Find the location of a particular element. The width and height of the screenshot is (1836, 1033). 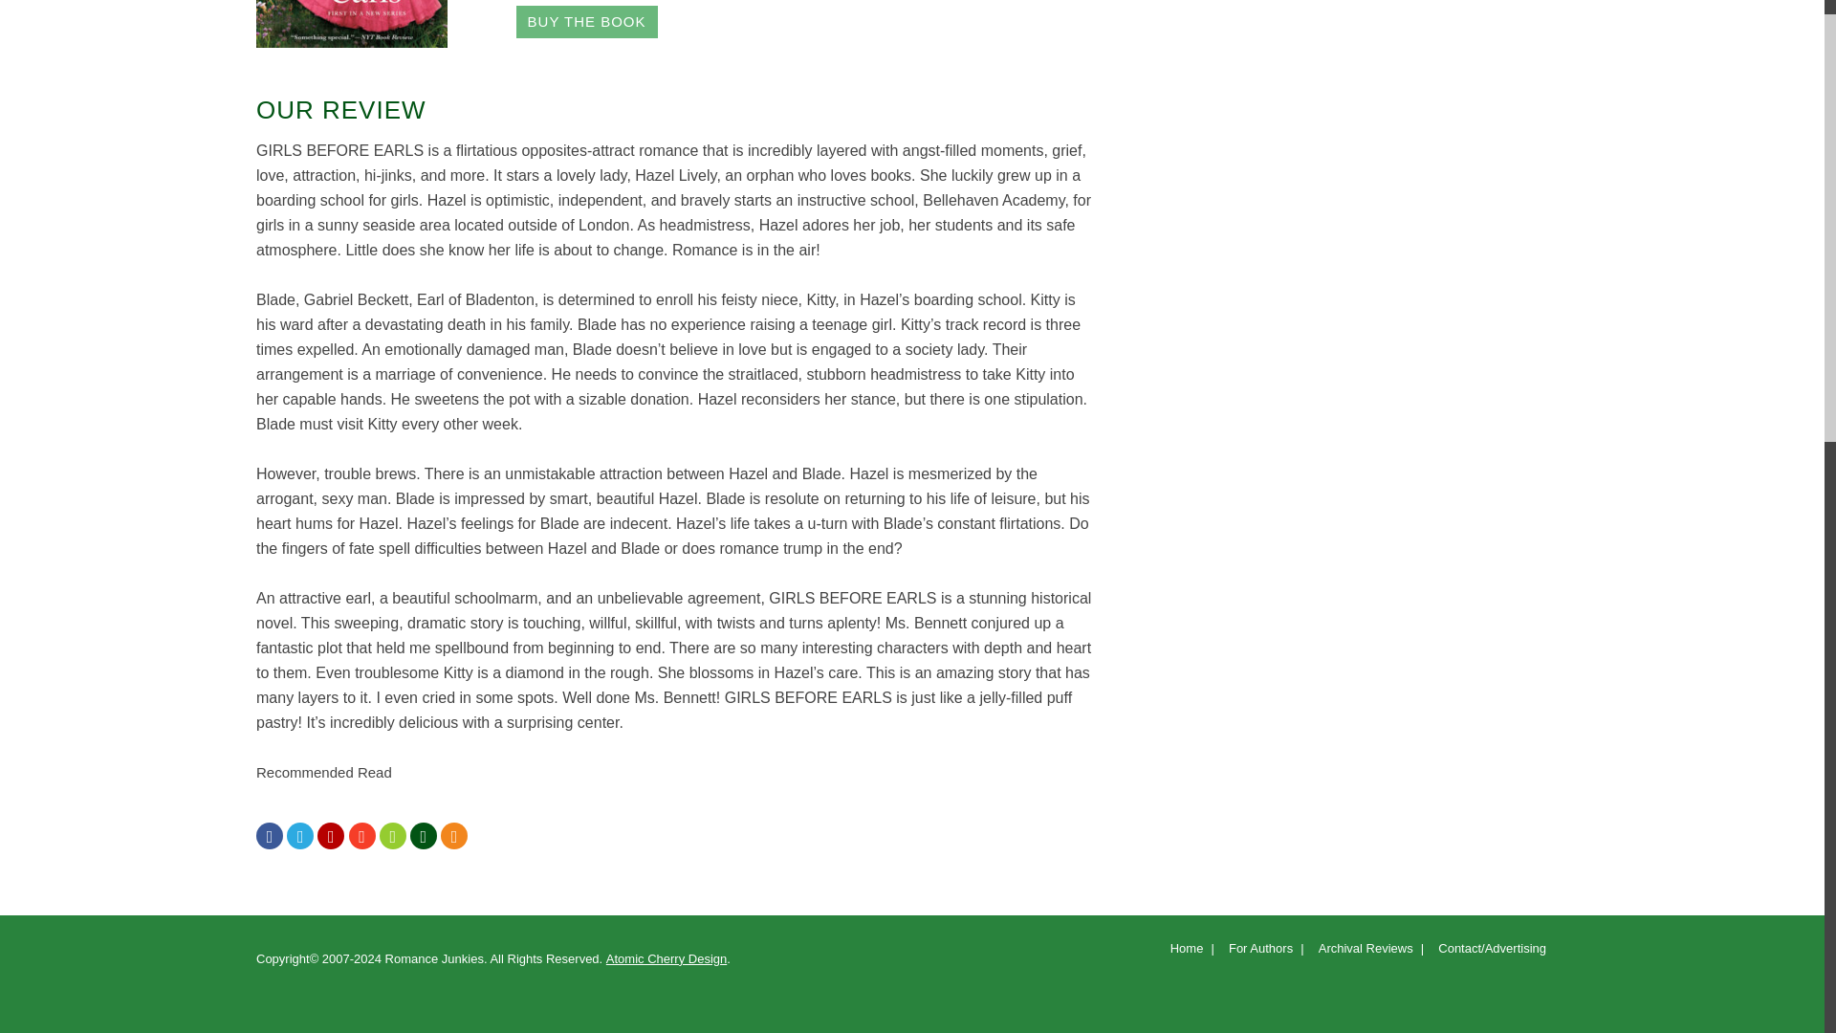

Girls Before Earls is located at coordinates (352, 23).